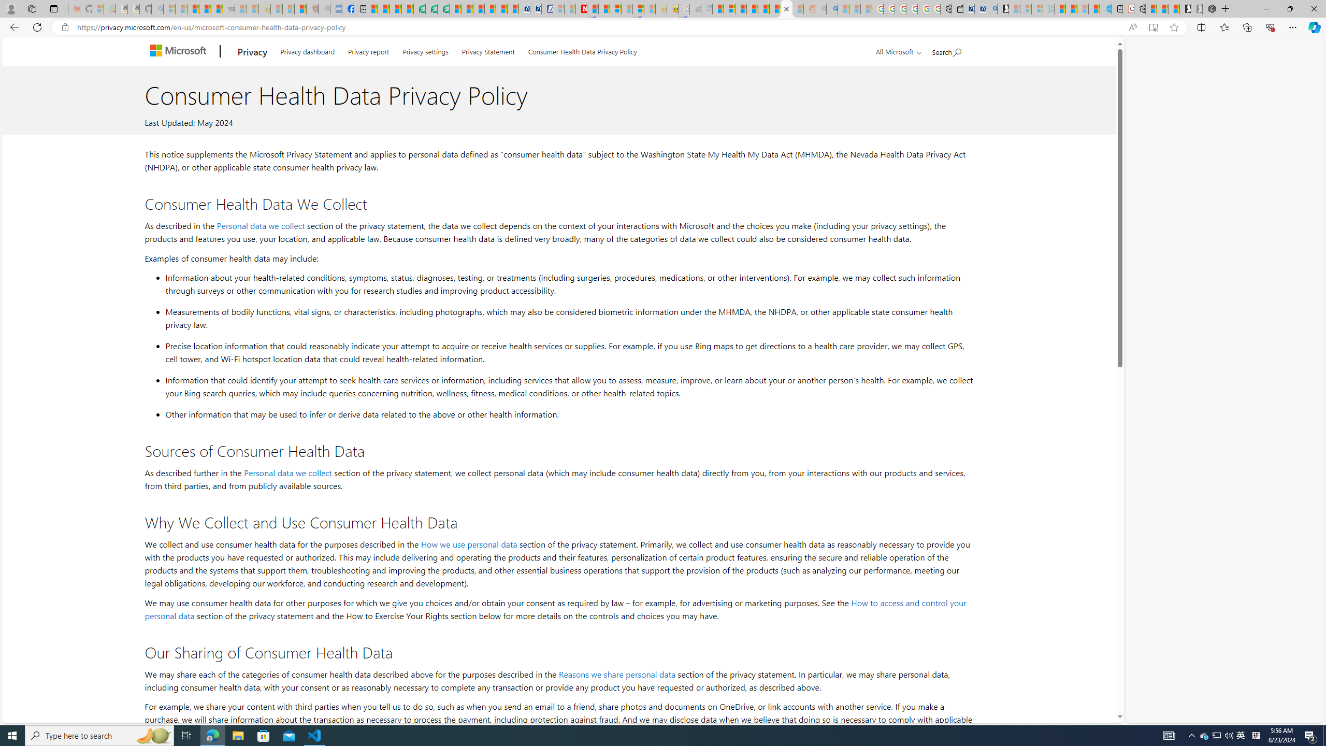 The image size is (1326, 746). What do you see at coordinates (420, 9) in the screenshot?
I see `LendingTree - Compare Lenders` at bounding box center [420, 9].